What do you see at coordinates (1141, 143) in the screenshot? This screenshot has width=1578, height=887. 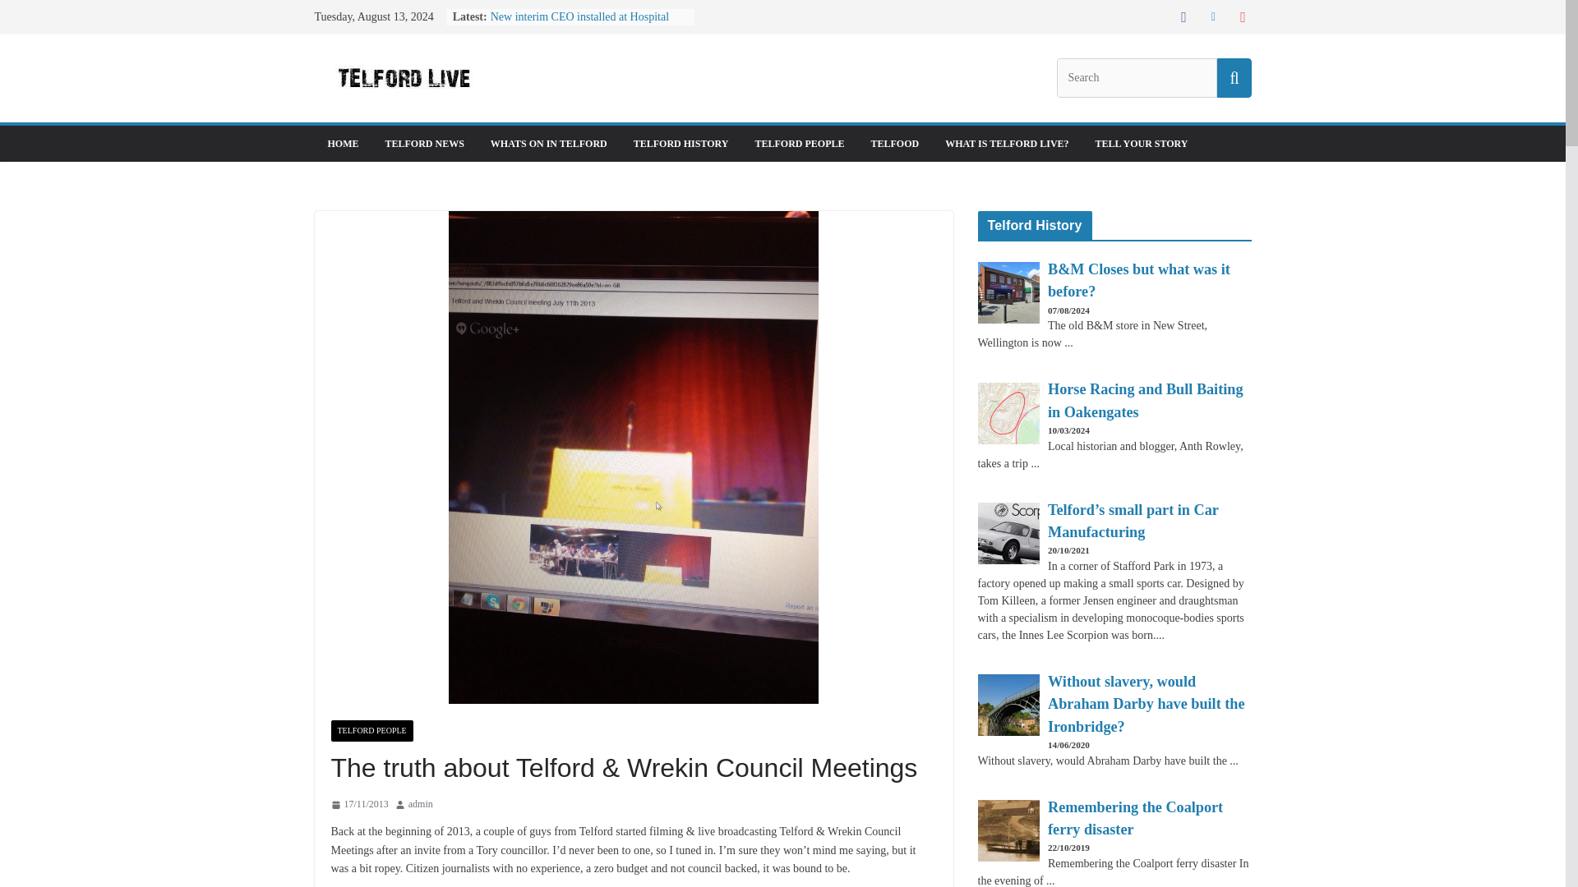 I see `TELL YOUR STORY` at bounding box center [1141, 143].